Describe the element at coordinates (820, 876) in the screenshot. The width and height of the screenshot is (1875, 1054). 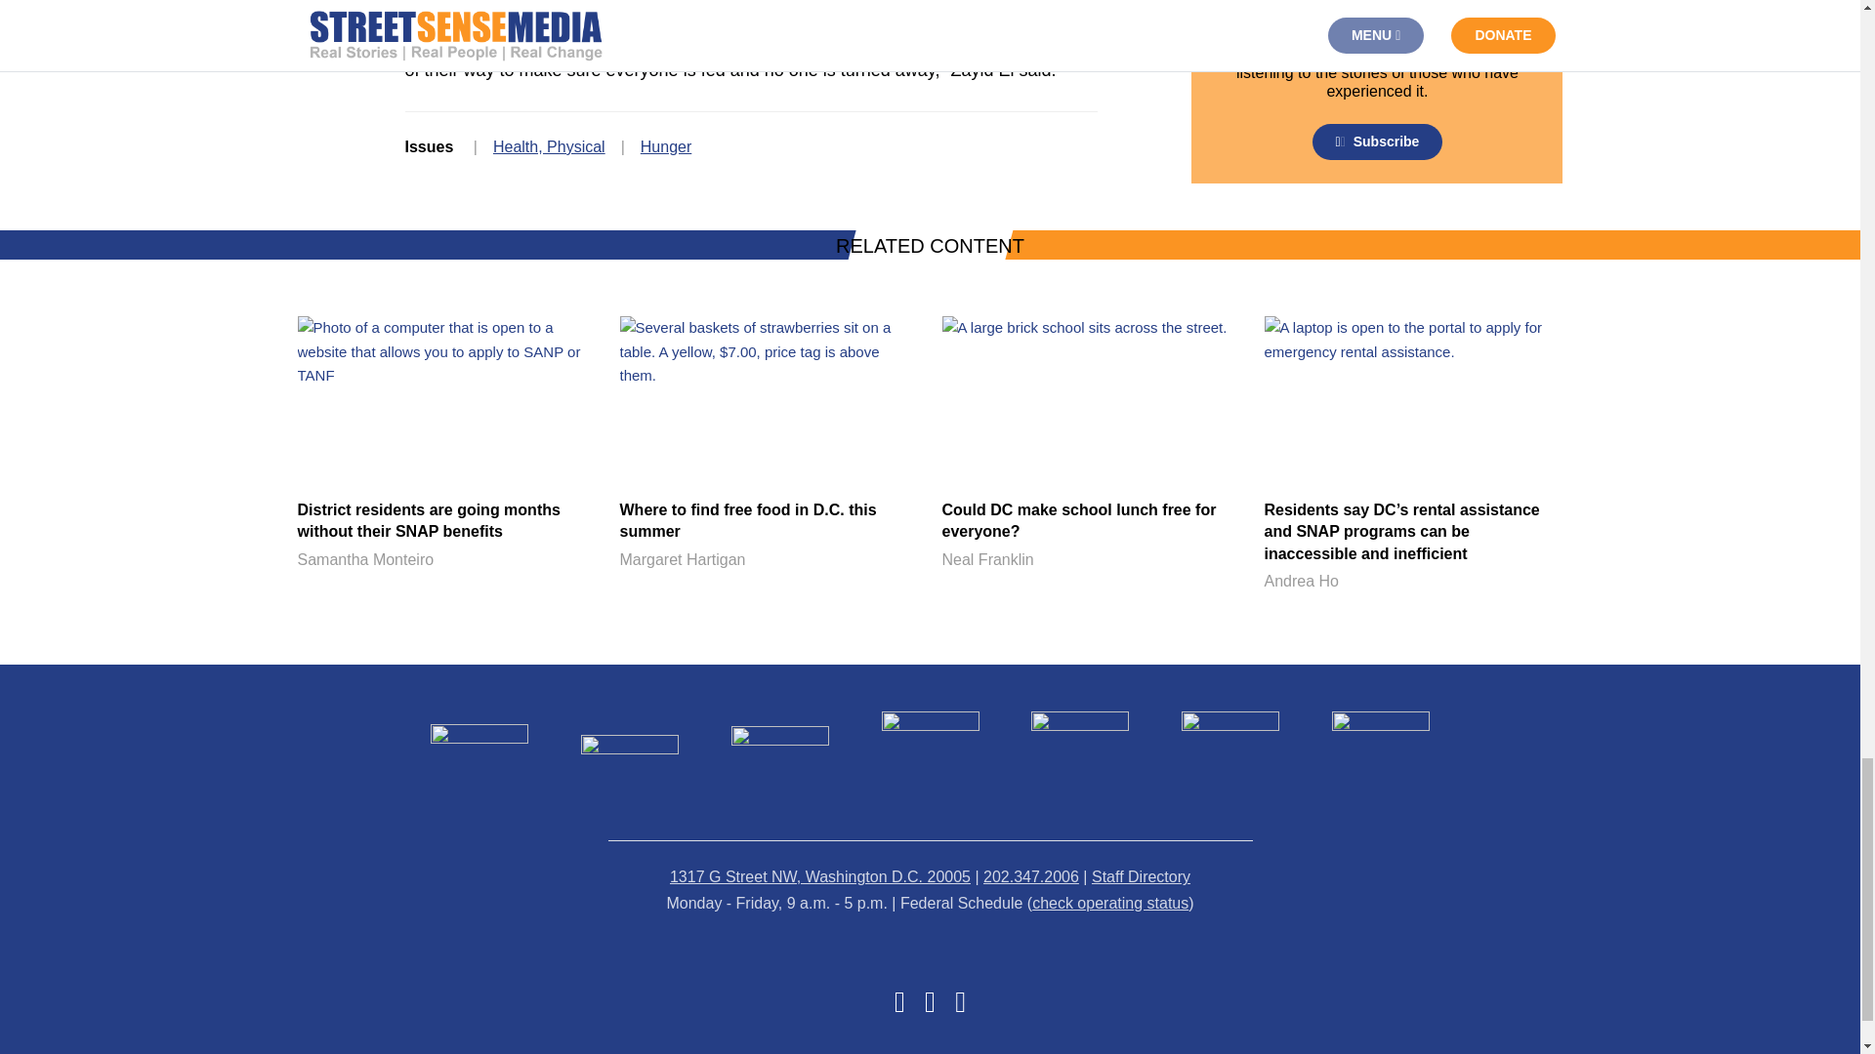
I see `1317 G Street NW, Washington D.C. 20005` at that location.